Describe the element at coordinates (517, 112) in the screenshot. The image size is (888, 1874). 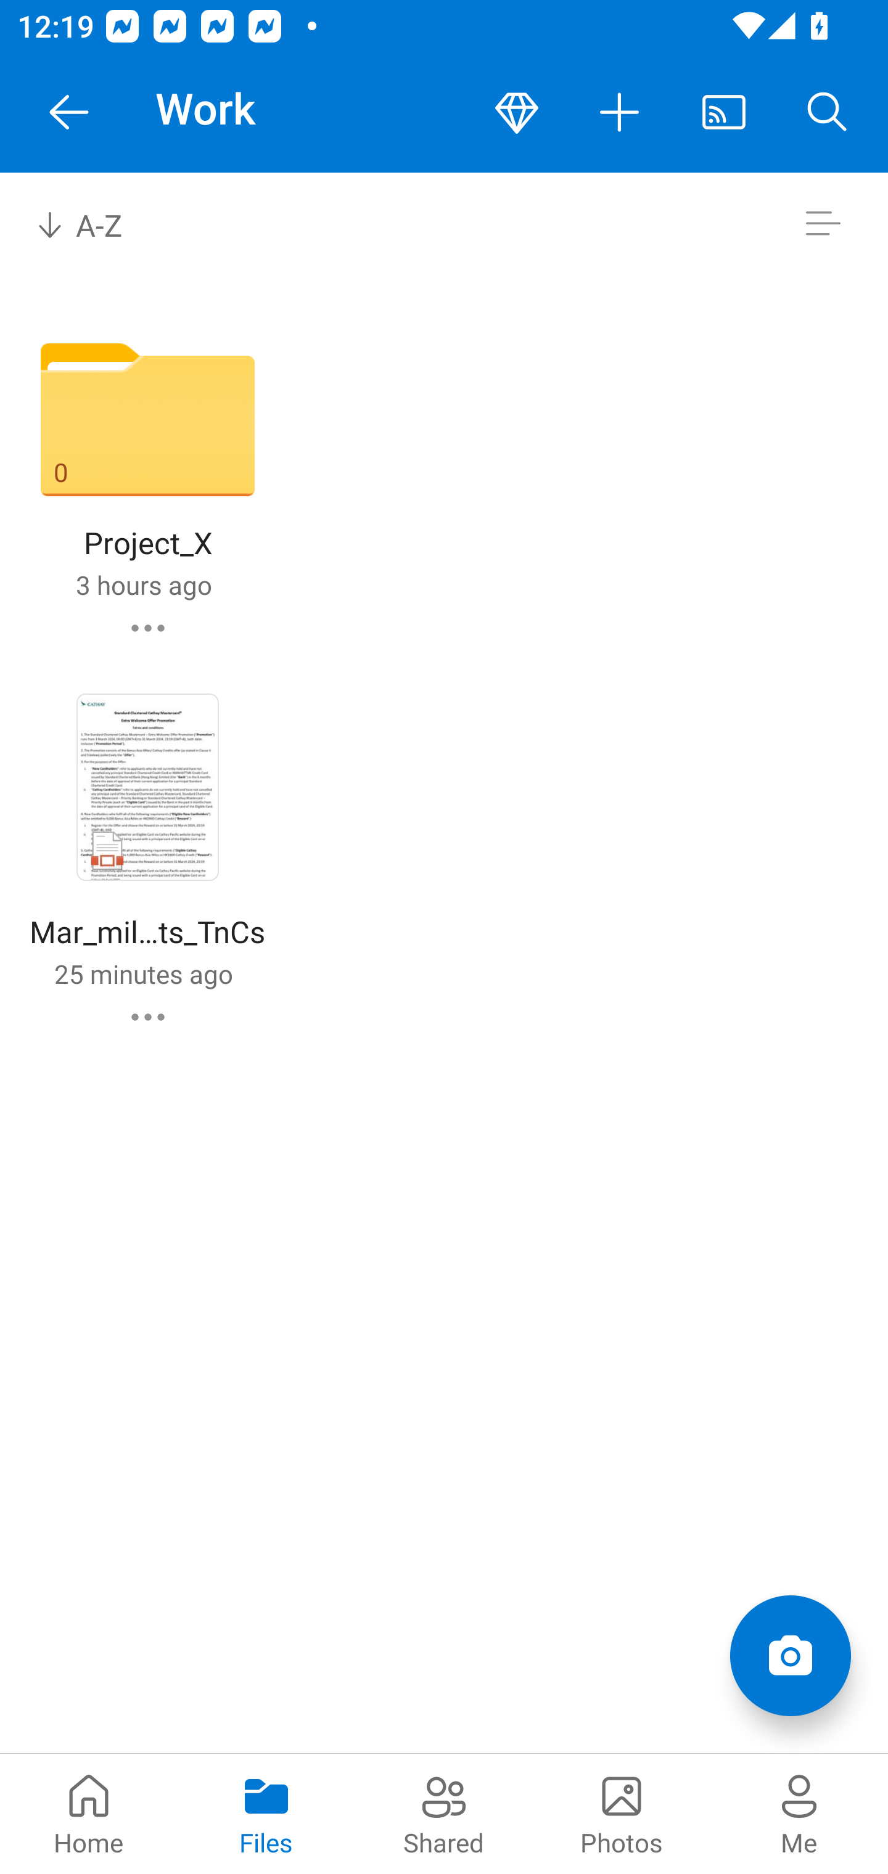
I see `Premium button` at that location.